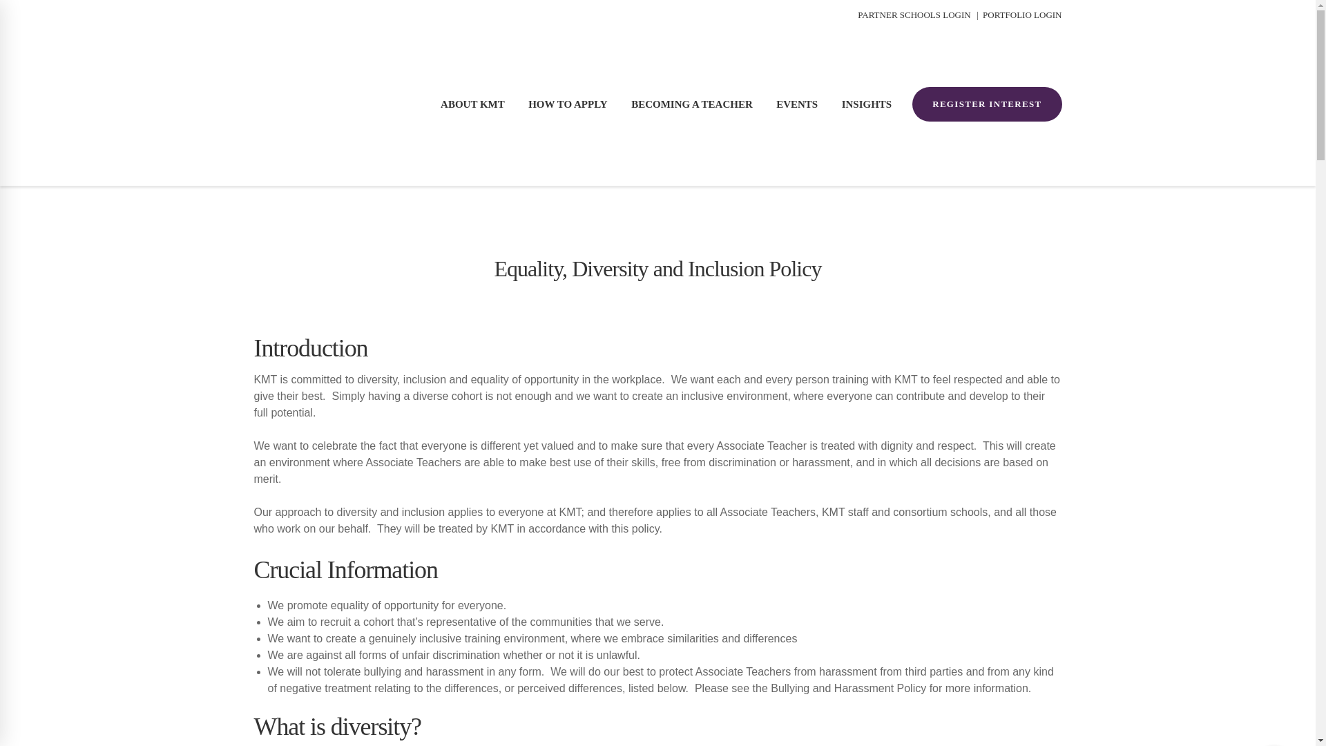 This screenshot has height=746, width=1326. Describe the element at coordinates (912, 11) in the screenshot. I see `PARTNER SCHOOLS LOGIN` at that location.